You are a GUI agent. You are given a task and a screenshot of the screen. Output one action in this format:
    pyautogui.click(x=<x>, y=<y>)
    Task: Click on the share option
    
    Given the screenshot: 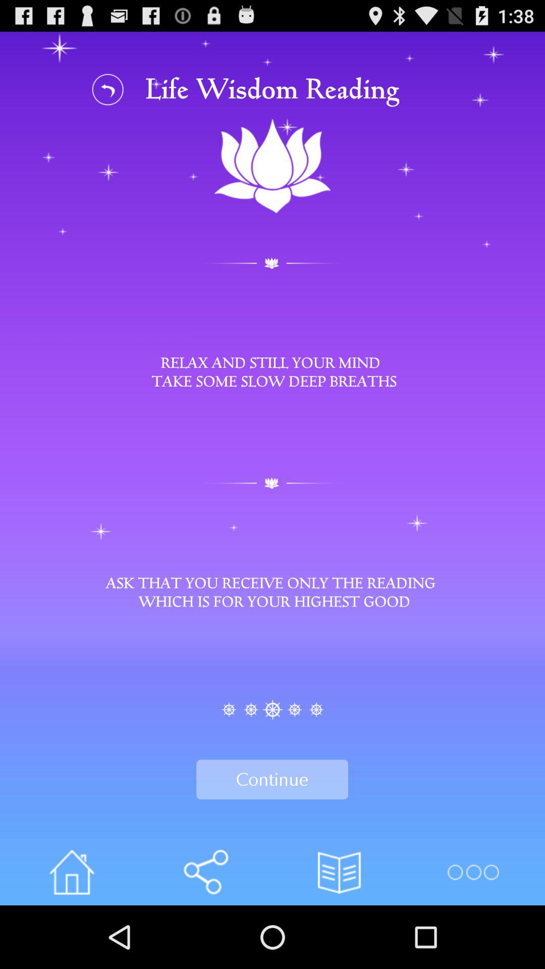 What is the action you would take?
    pyautogui.click(x=206, y=872)
    